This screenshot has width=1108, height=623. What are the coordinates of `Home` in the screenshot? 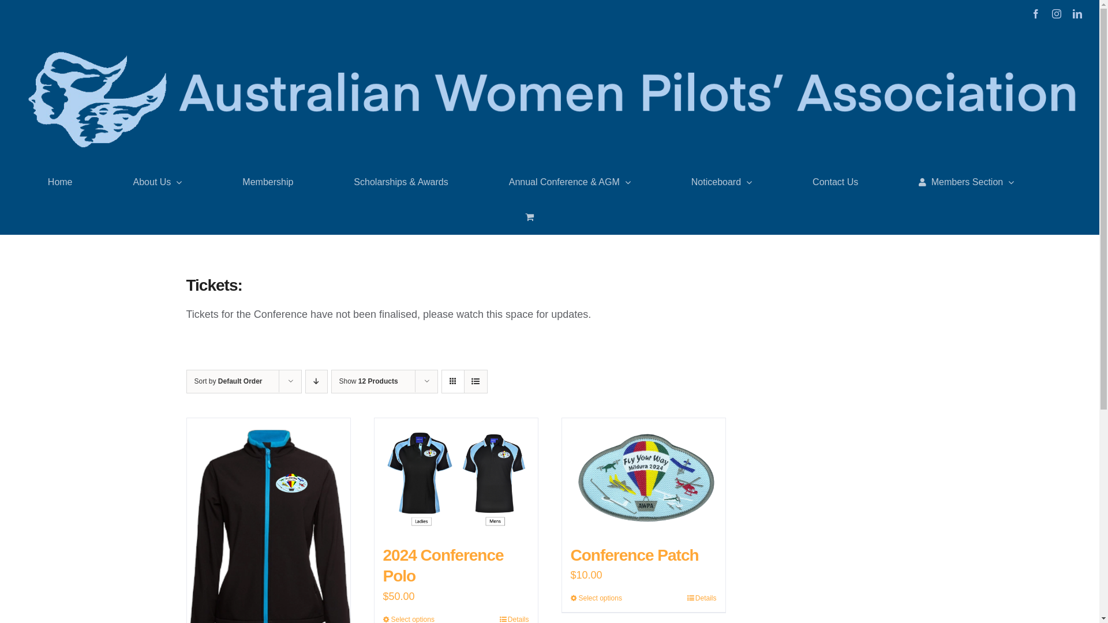 It's located at (60, 182).